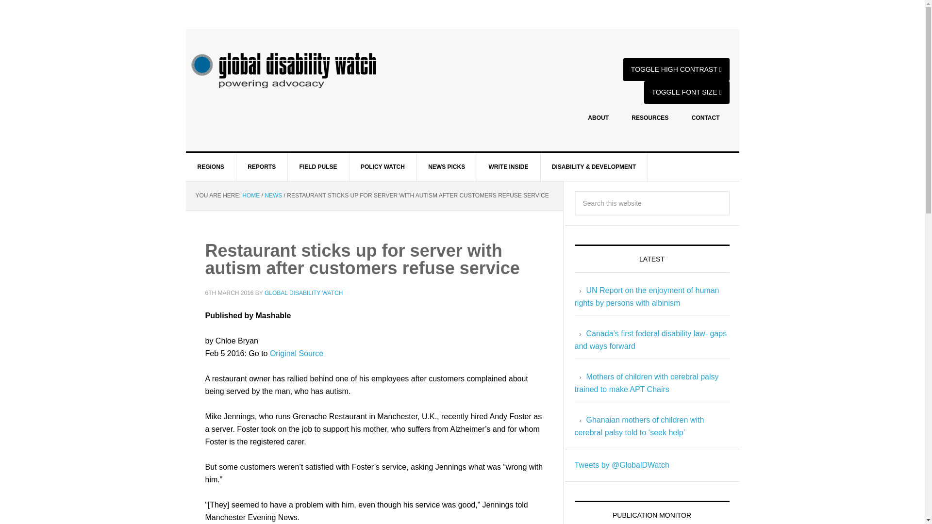 The image size is (932, 524). What do you see at coordinates (677, 69) in the screenshot?
I see `TOGGLE HIGH CONTRAST` at bounding box center [677, 69].